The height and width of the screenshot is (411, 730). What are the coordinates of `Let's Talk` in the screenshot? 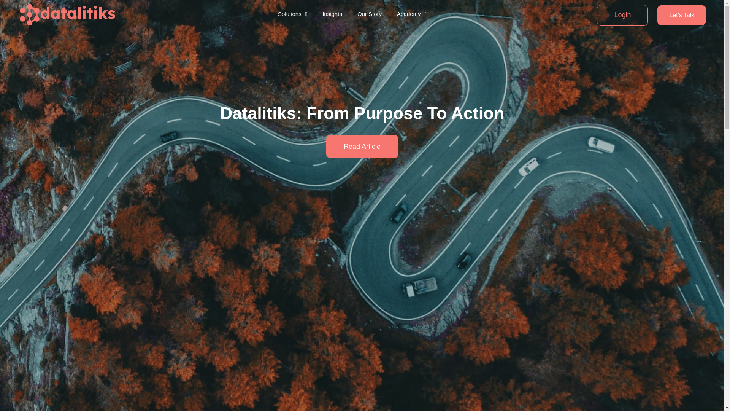 It's located at (681, 15).